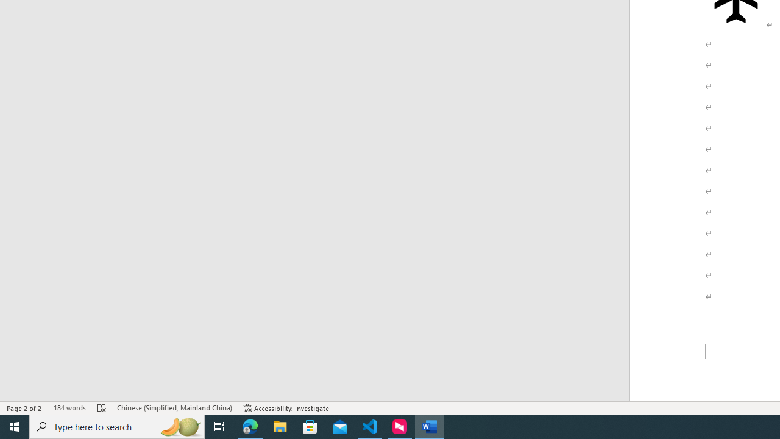 The height and width of the screenshot is (439, 780). I want to click on Microsoft Edge - 1 running window, so click(250, 427).